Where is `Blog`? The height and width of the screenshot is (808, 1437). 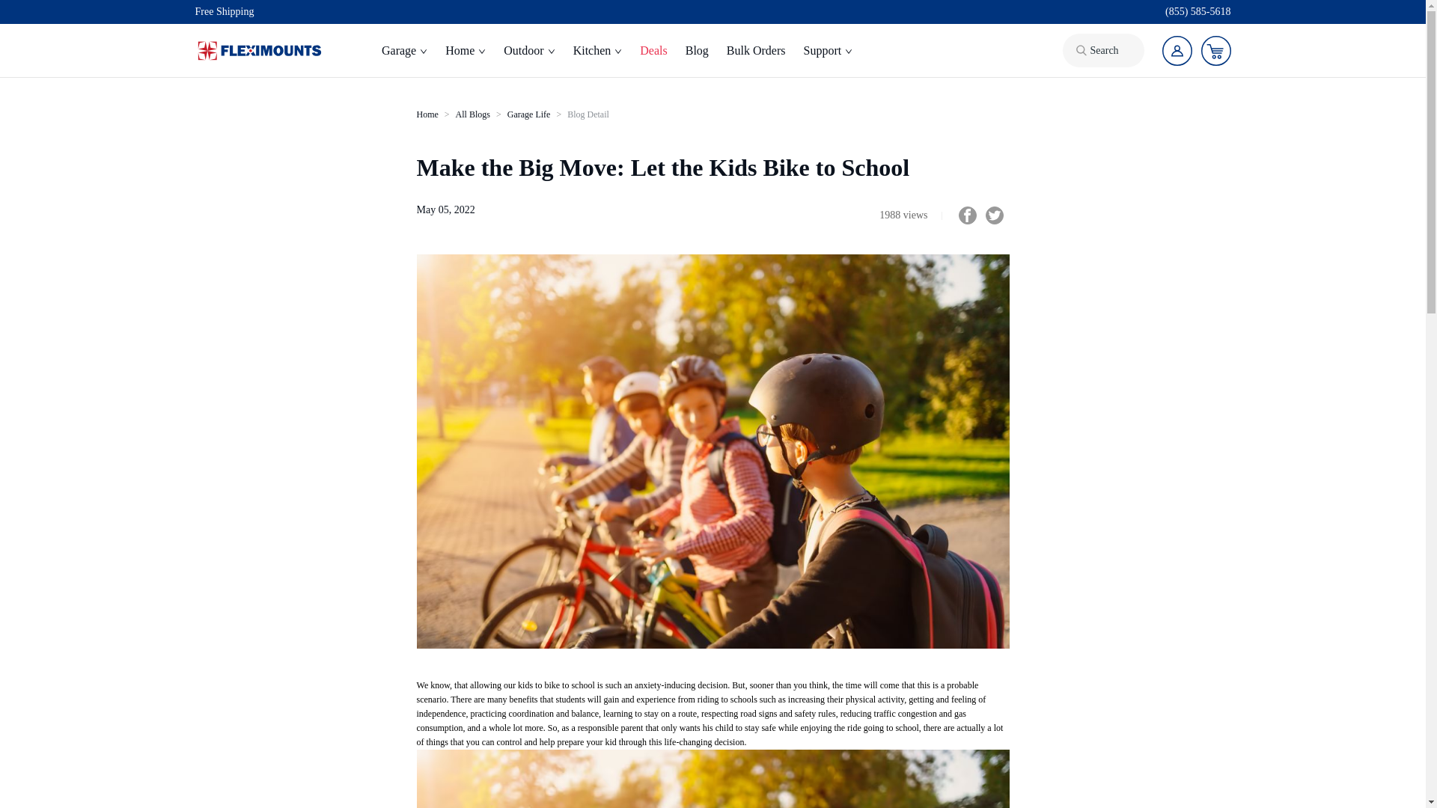
Blog is located at coordinates (697, 51).